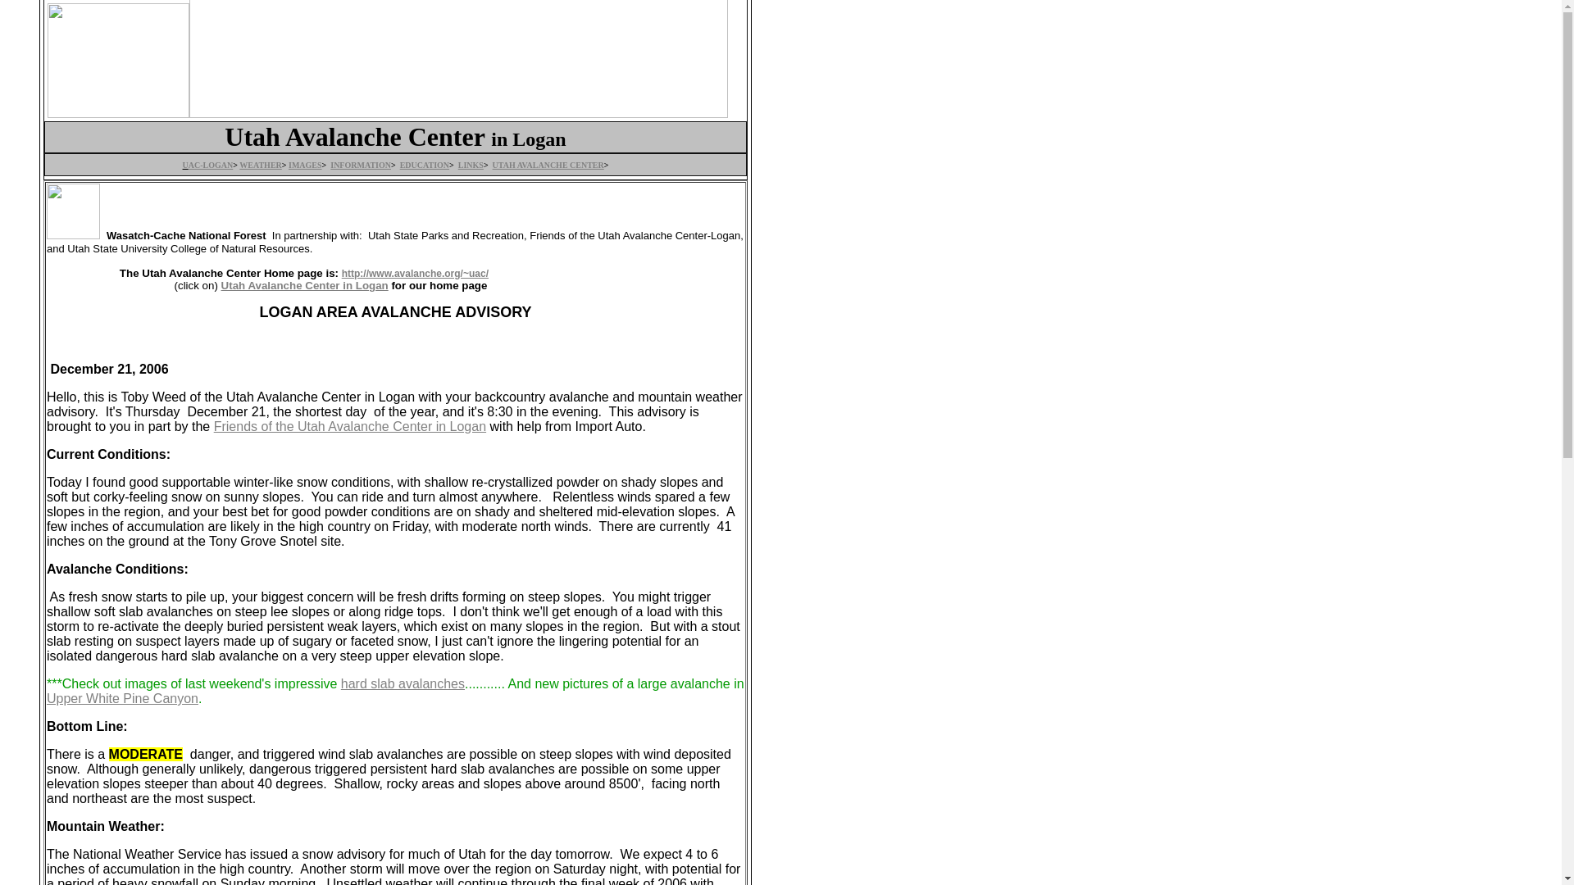  Describe the element at coordinates (548, 165) in the screenshot. I see `UTAH AVALANCHE CENTER` at that location.